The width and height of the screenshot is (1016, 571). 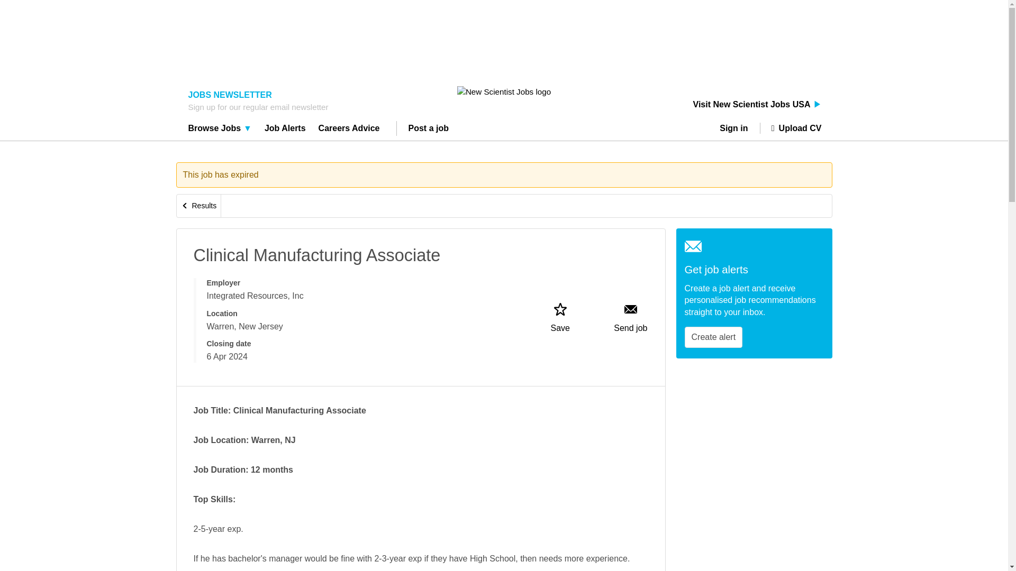 What do you see at coordinates (791, 128) in the screenshot?
I see `Upload CV` at bounding box center [791, 128].